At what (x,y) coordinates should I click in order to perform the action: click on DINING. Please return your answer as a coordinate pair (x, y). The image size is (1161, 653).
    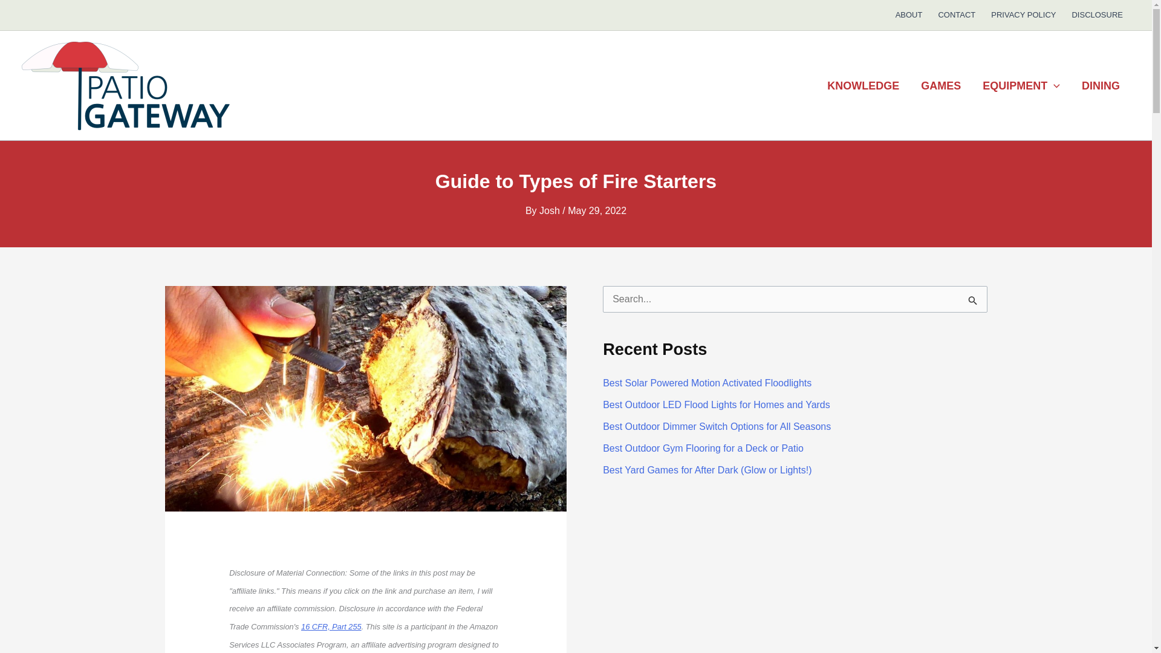
    Looking at the image, I should click on (1101, 86).